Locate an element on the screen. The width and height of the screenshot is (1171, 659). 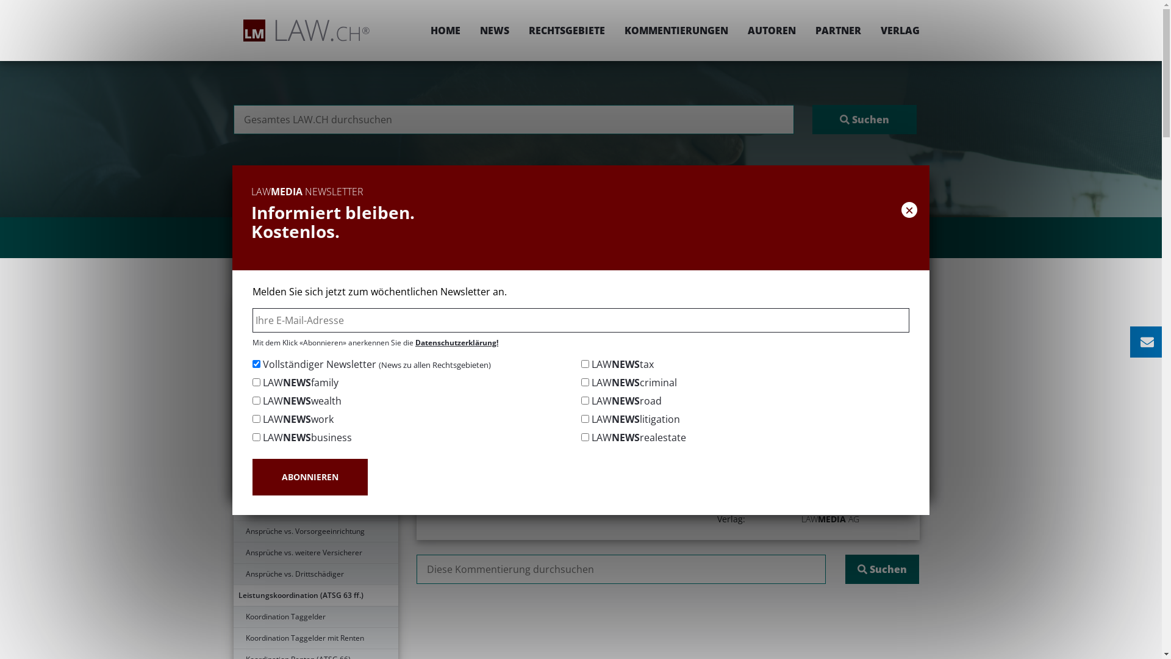
RECHTSGEBIETE is located at coordinates (566, 31).